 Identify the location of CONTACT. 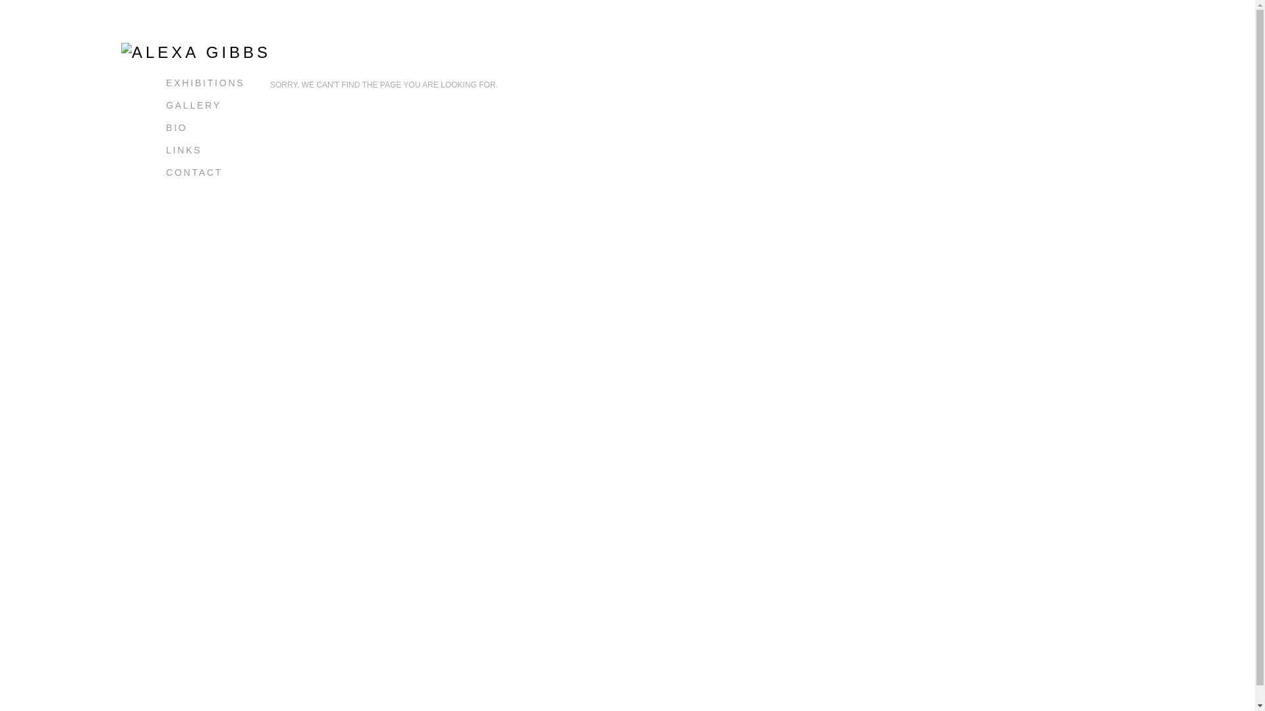
(194, 172).